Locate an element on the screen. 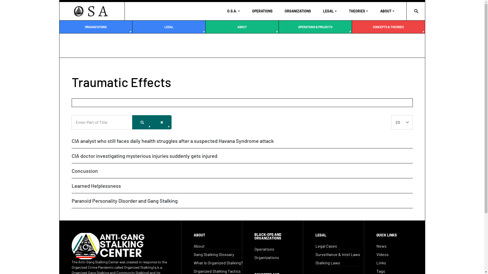 The height and width of the screenshot is (274, 488). Anti-Gang Stalking Center is located at coordinates (92, 11).